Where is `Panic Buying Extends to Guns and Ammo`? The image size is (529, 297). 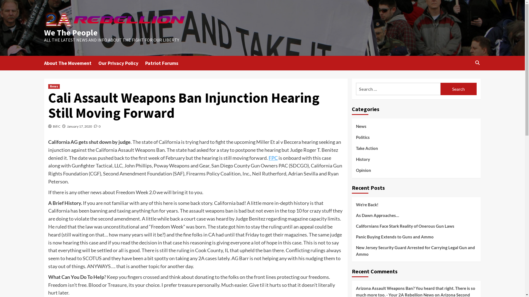 Panic Buying Extends to Guns and Ammo is located at coordinates (416, 239).